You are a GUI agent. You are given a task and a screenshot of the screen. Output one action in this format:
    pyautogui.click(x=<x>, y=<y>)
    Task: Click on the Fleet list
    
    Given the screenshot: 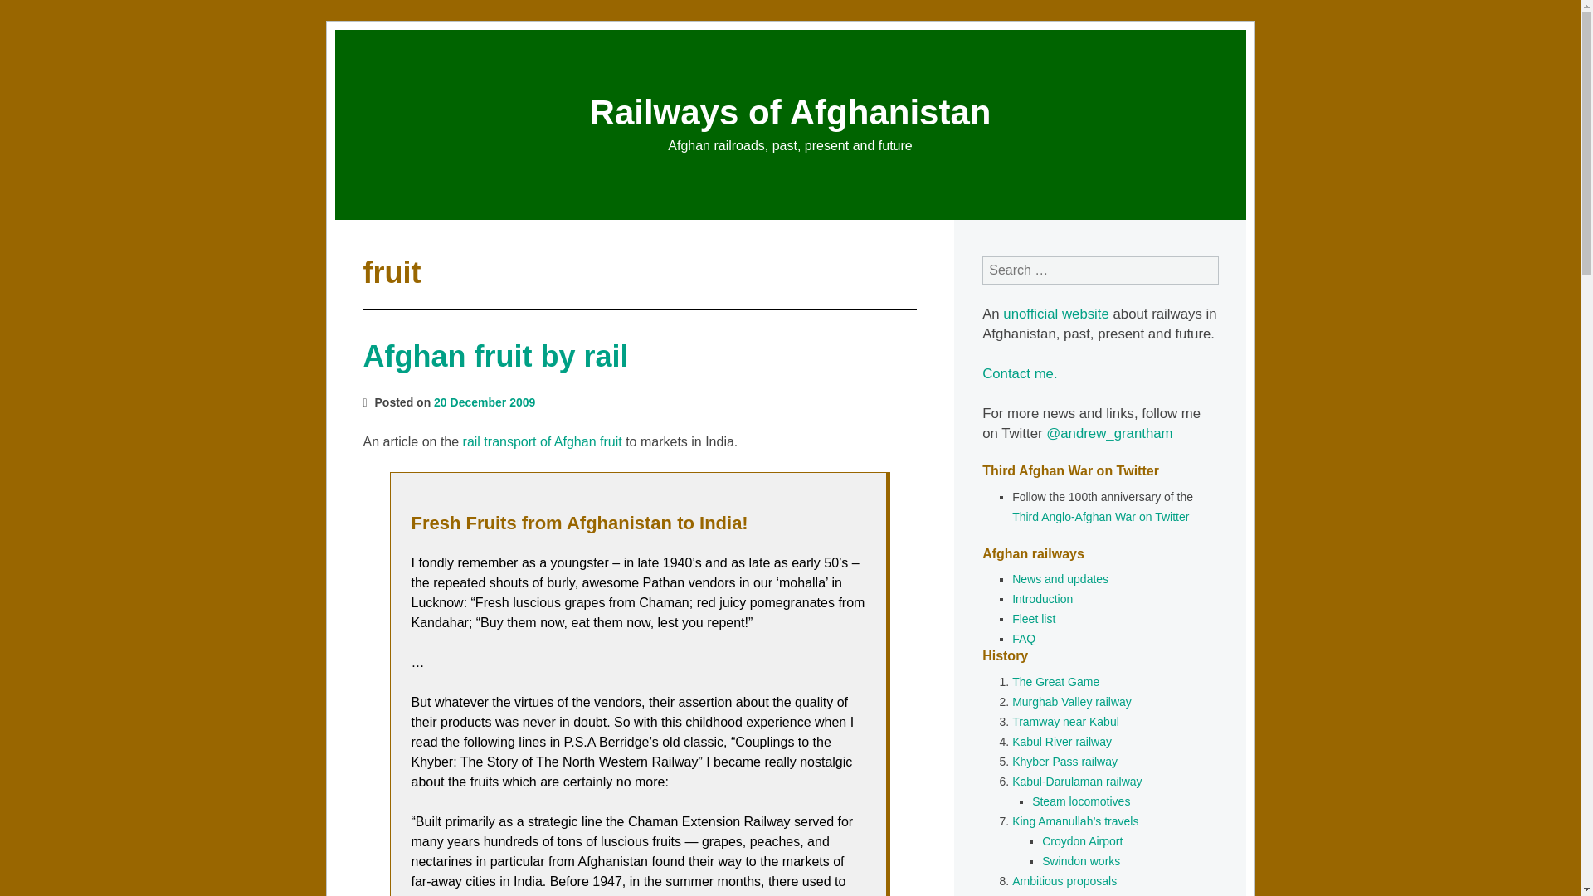 What is the action you would take?
    pyautogui.click(x=1033, y=618)
    